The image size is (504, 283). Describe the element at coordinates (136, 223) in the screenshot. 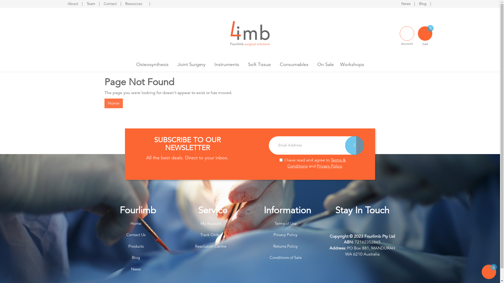

I see `Home` at that location.